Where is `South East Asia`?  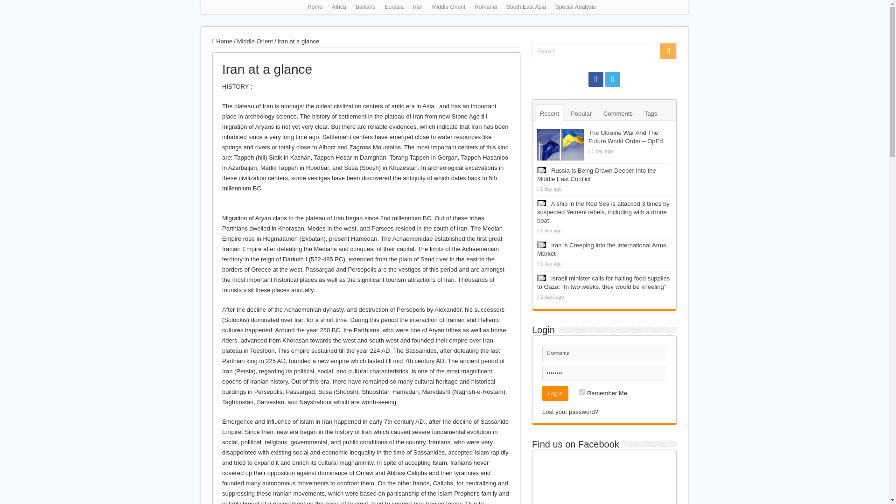
South East Asia is located at coordinates (526, 7).